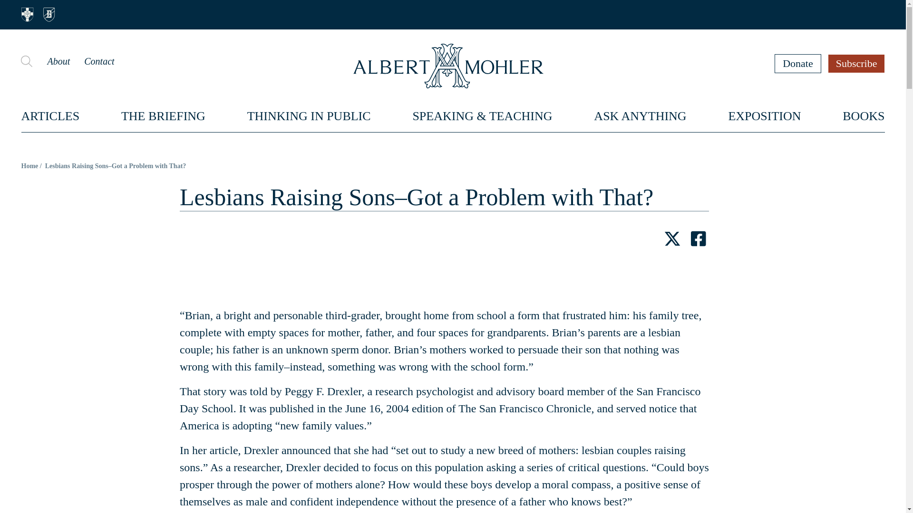 The image size is (913, 513). What do you see at coordinates (309, 116) in the screenshot?
I see `THINKING IN PUBLIC` at bounding box center [309, 116].